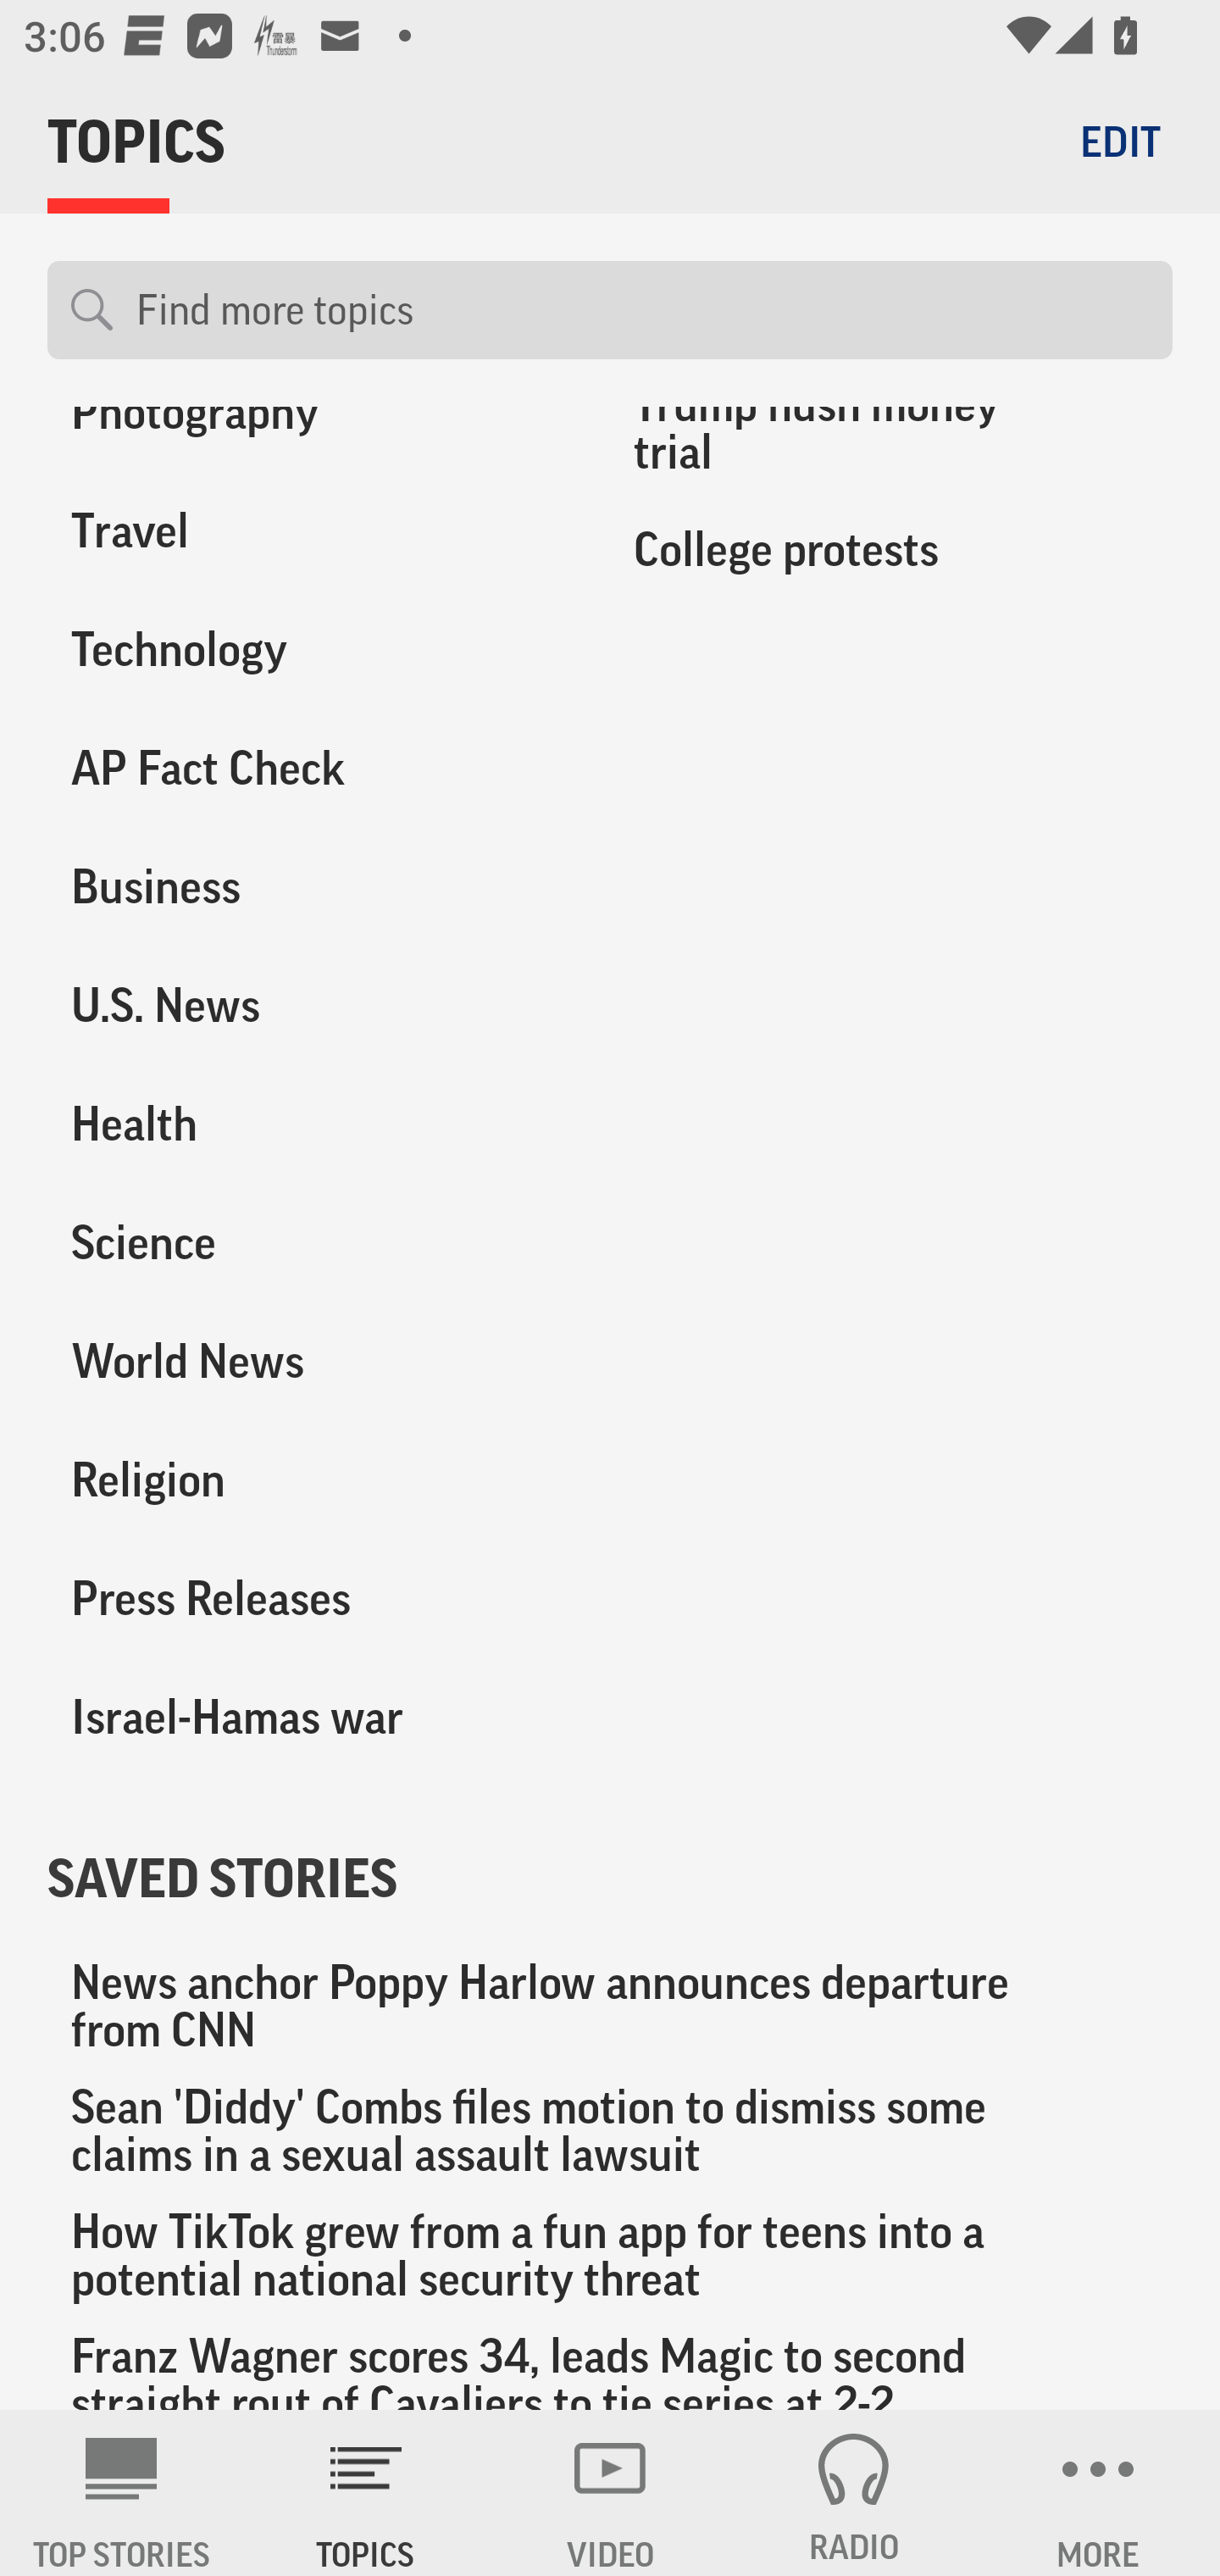  Describe the element at coordinates (610, 2493) in the screenshot. I see `VIDEO` at that location.